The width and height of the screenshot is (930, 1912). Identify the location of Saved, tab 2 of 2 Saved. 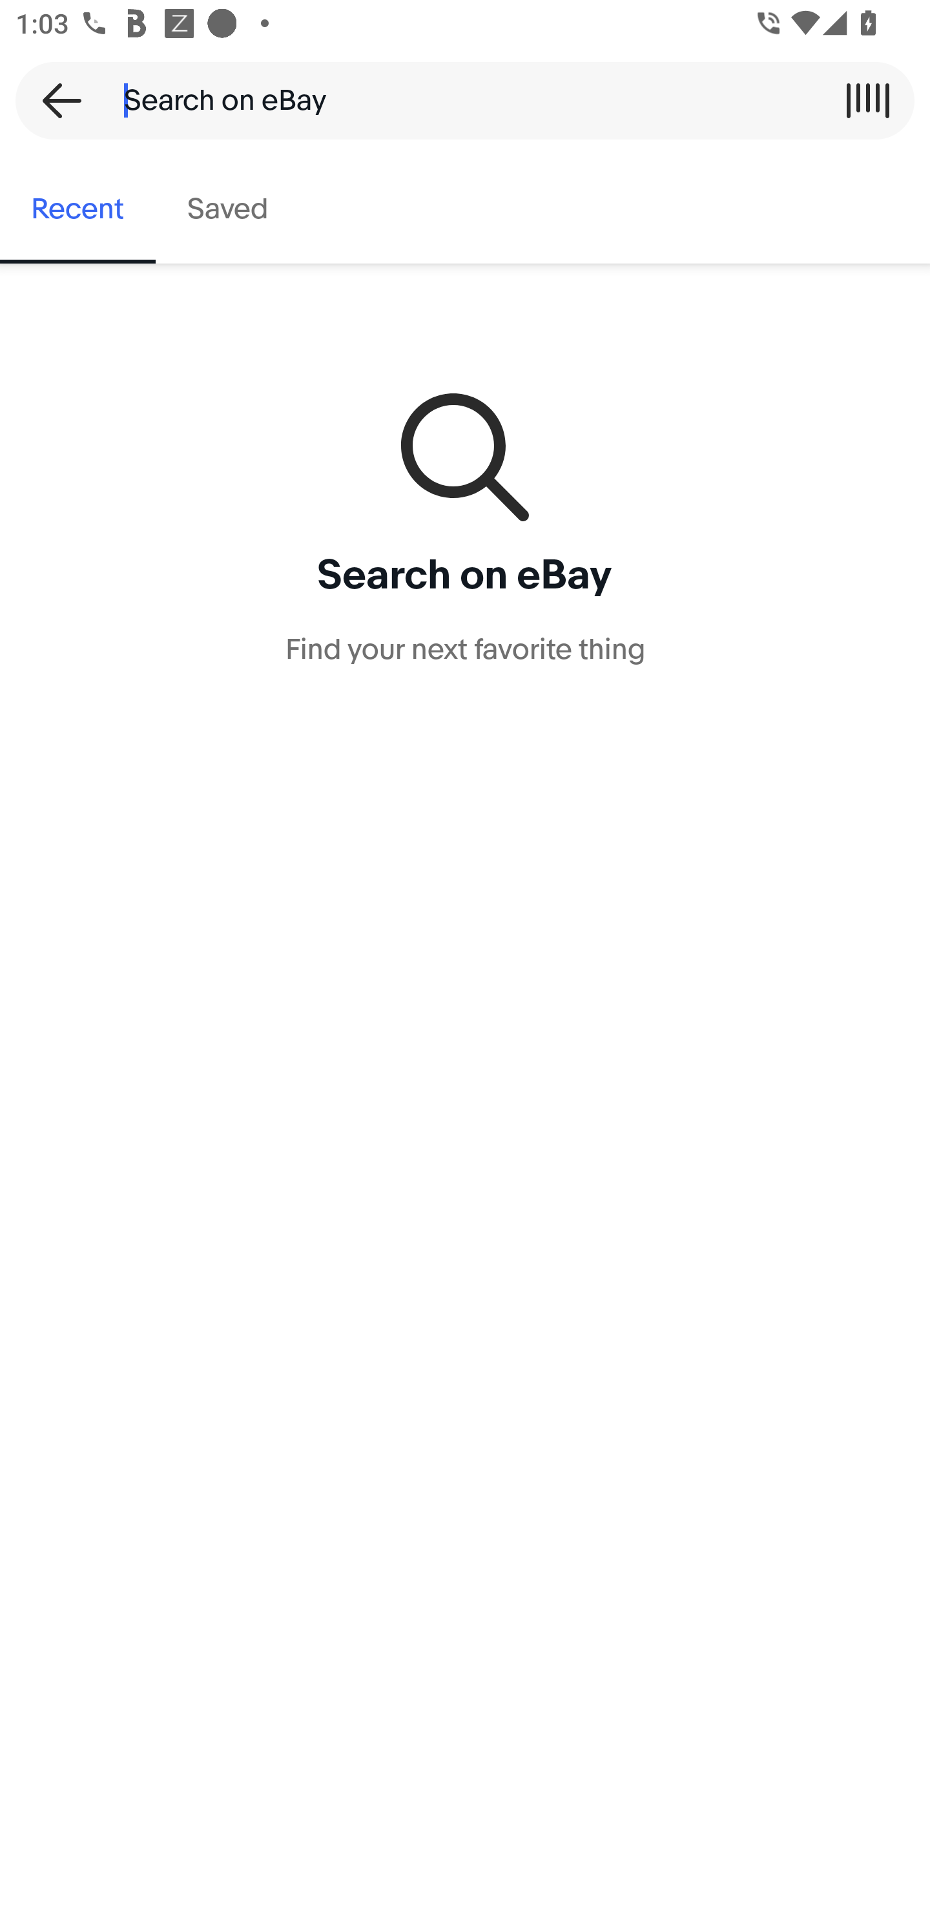
(227, 209).